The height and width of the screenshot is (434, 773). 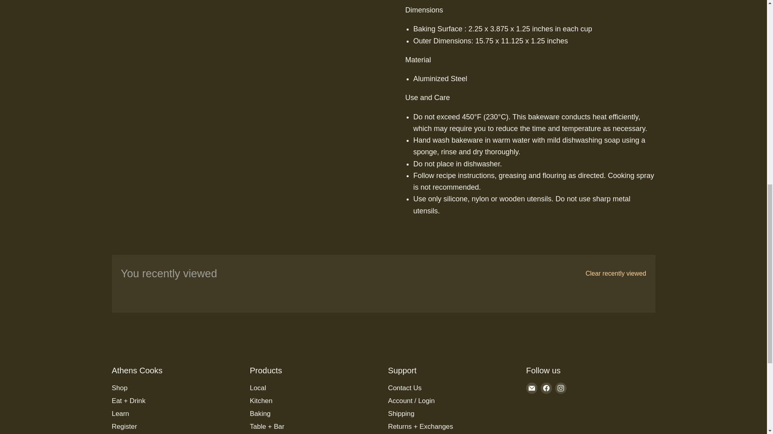 What do you see at coordinates (531, 388) in the screenshot?
I see `Email` at bounding box center [531, 388].